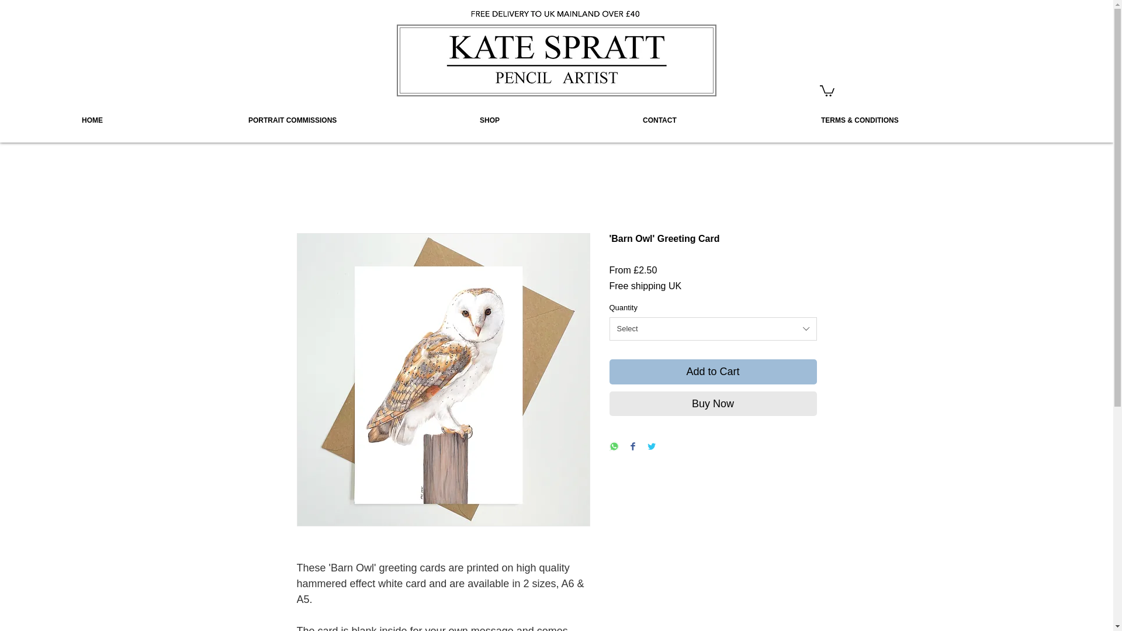  I want to click on Select, so click(713, 329).